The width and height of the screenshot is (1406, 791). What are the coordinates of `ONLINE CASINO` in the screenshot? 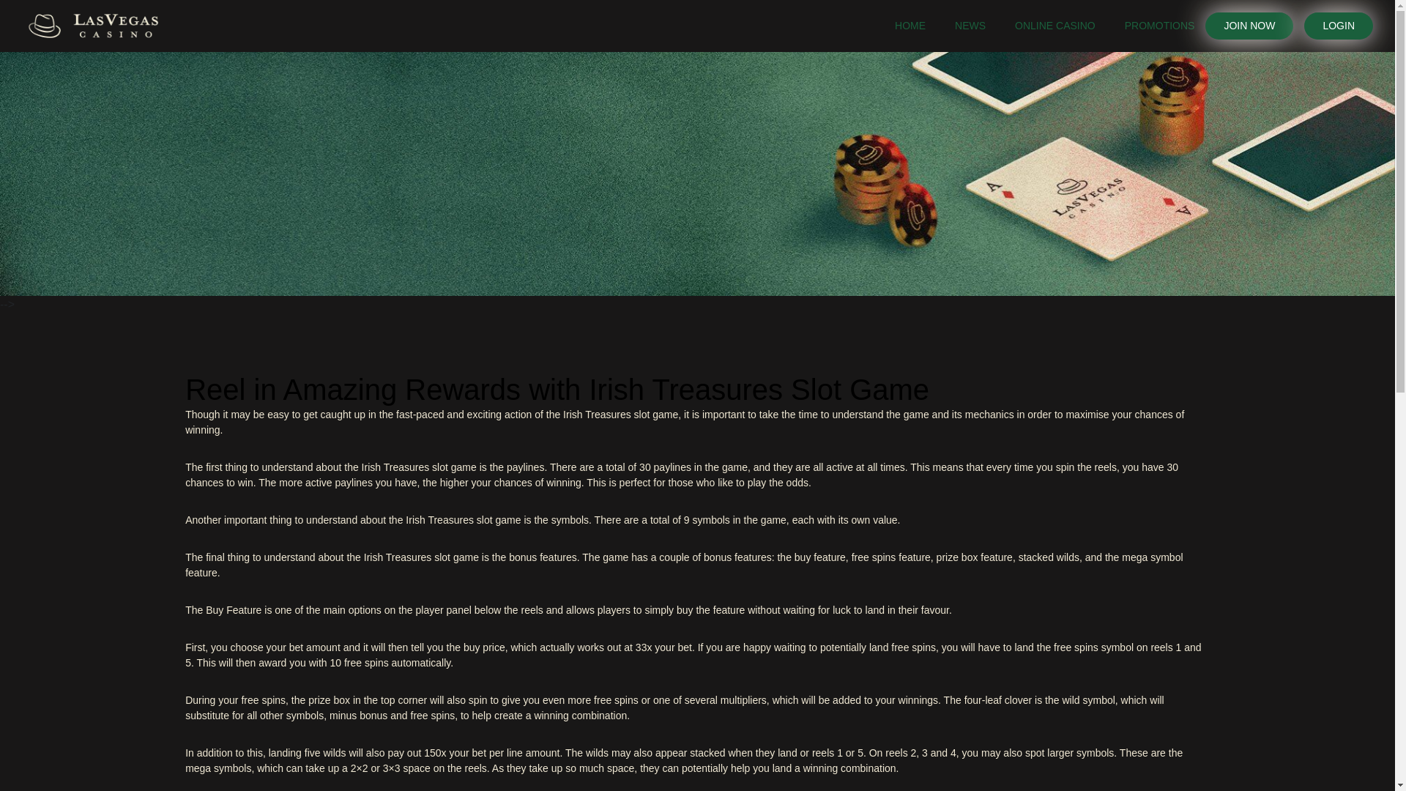 It's located at (1054, 26).